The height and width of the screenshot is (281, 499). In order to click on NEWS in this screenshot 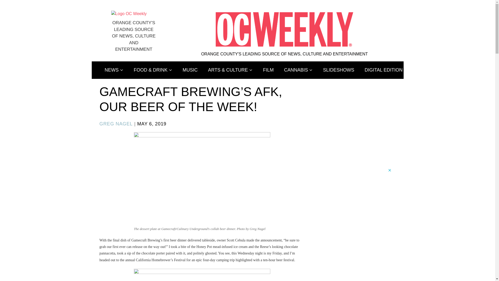, I will do `click(114, 70)`.